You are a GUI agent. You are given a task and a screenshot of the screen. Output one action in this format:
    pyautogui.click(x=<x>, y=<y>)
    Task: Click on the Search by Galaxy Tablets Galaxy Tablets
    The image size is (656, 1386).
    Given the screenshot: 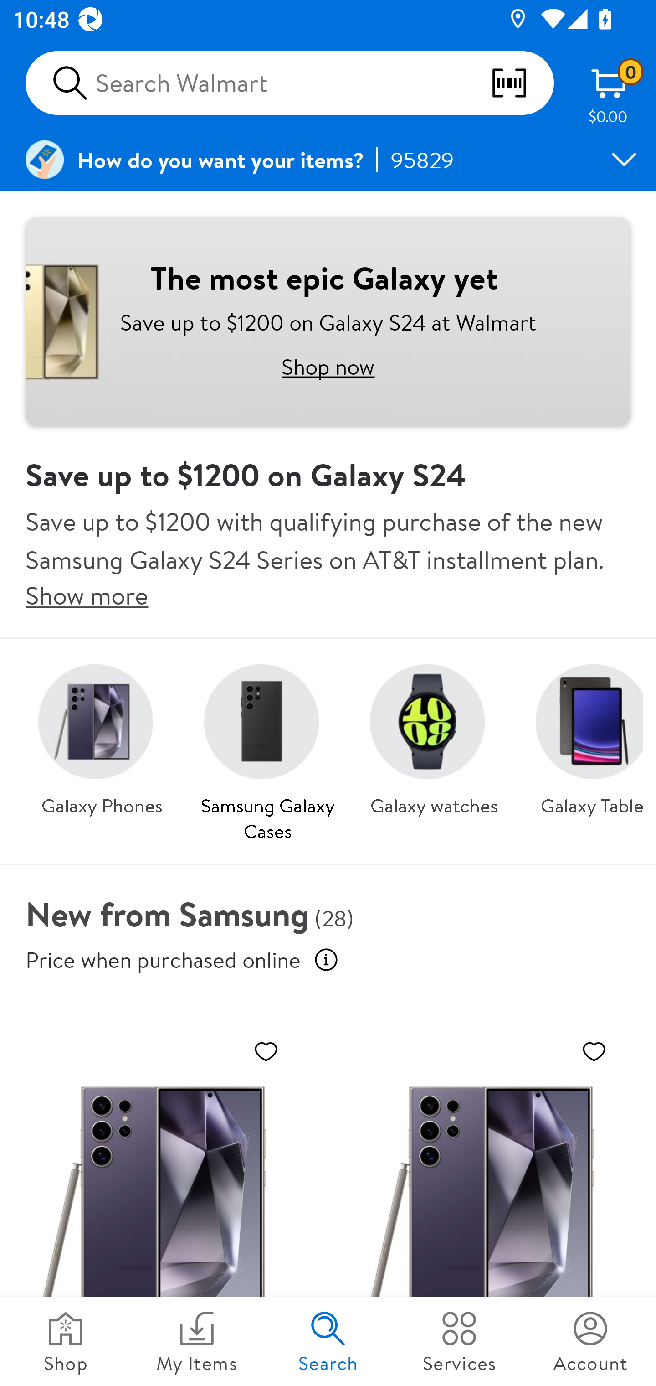 What is the action you would take?
    pyautogui.click(x=583, y=735)
    